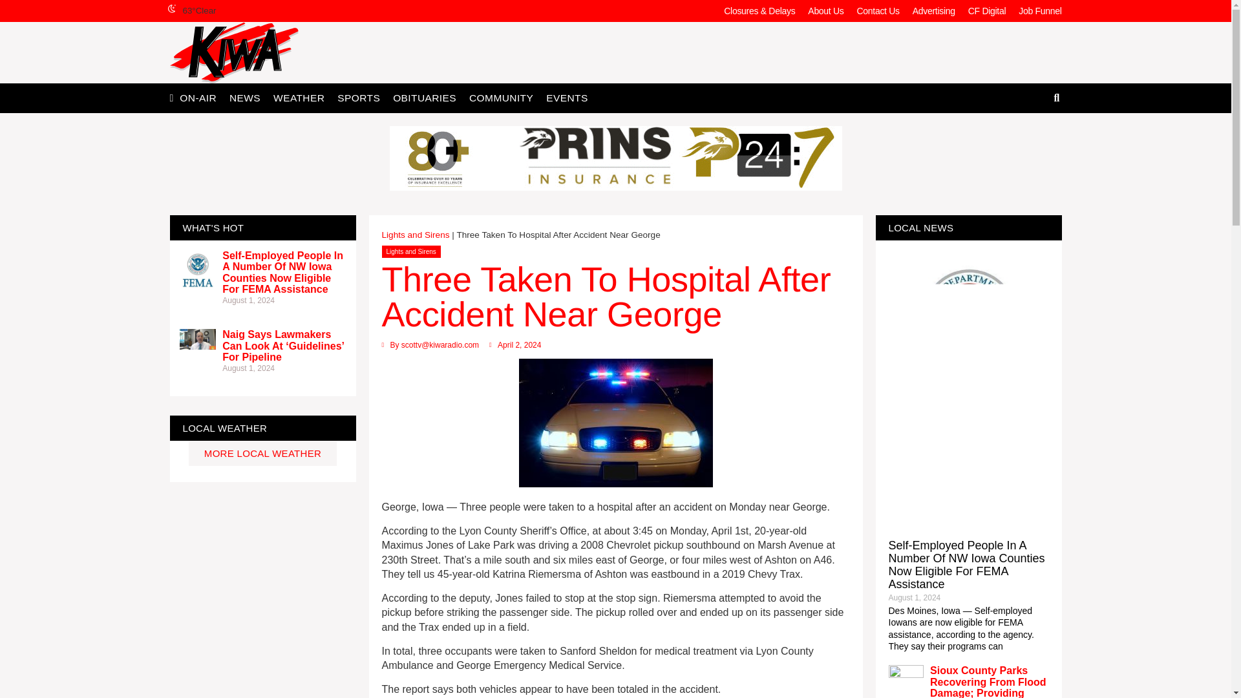  I want to click on EVENTS, so click(567, 97).